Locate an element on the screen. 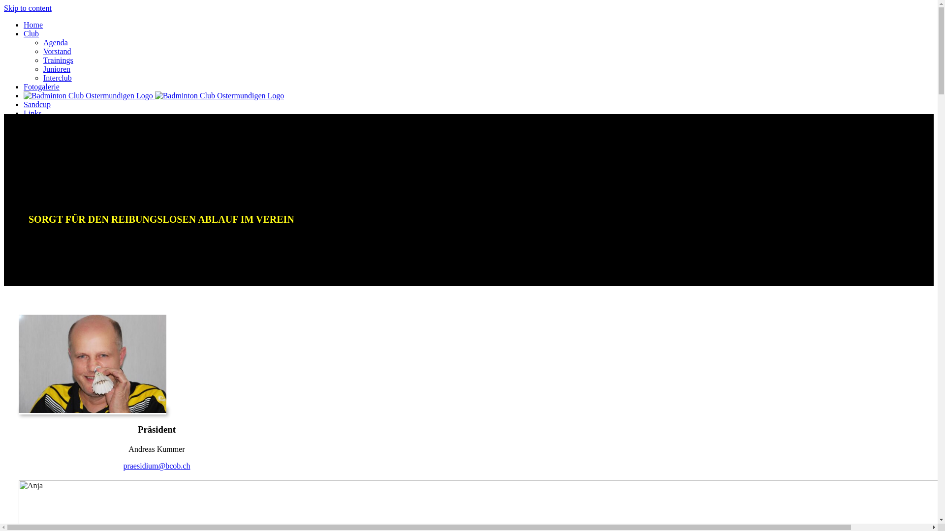 The image size is (945, 531). Home is located at coordinates (33, 25).